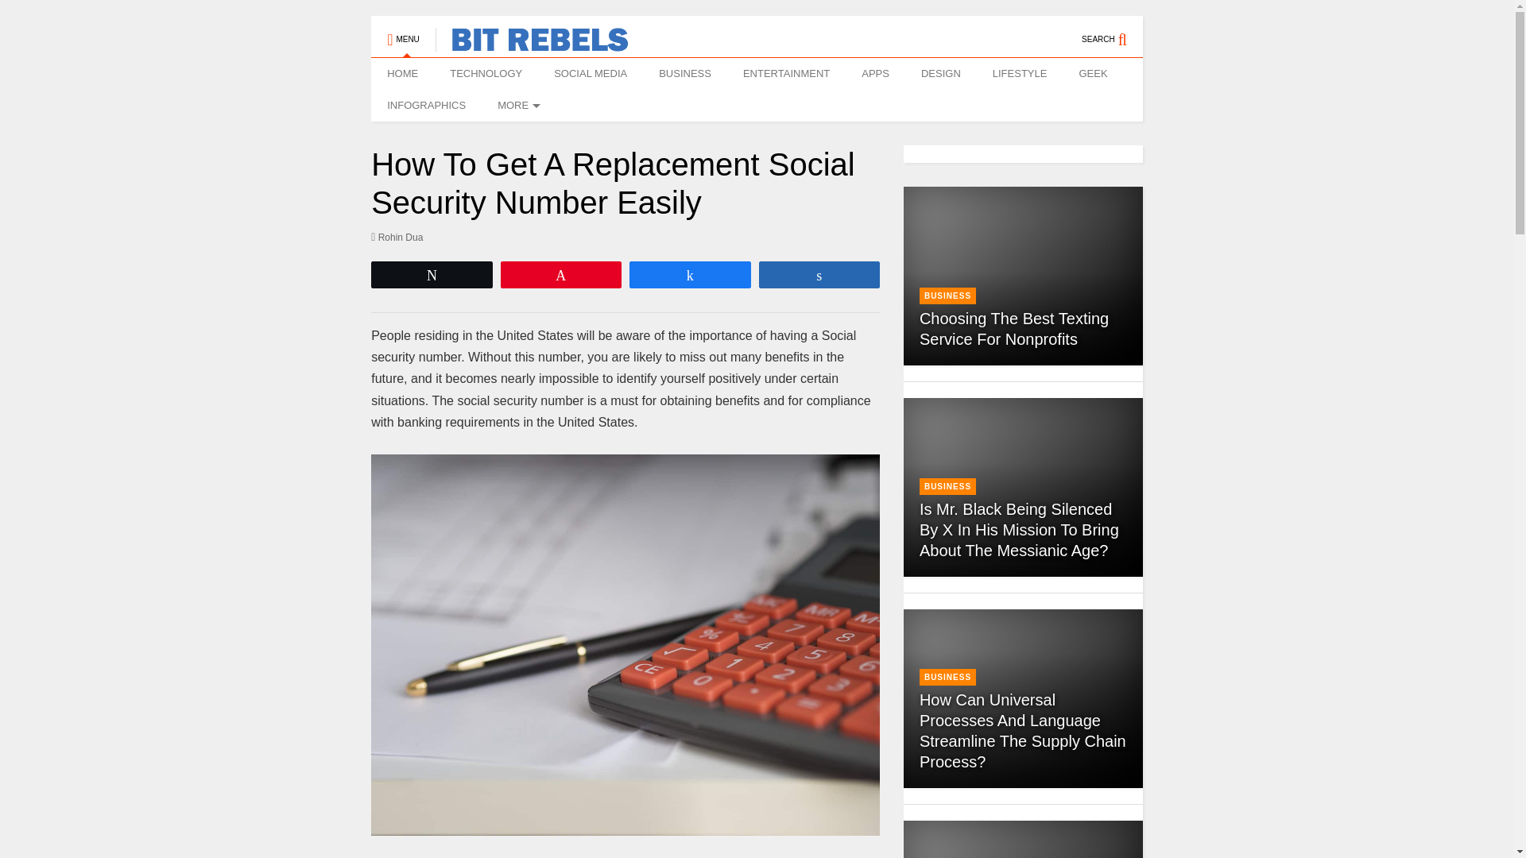  I want to click on SOCIAL MEDIA, so click(590, 74).